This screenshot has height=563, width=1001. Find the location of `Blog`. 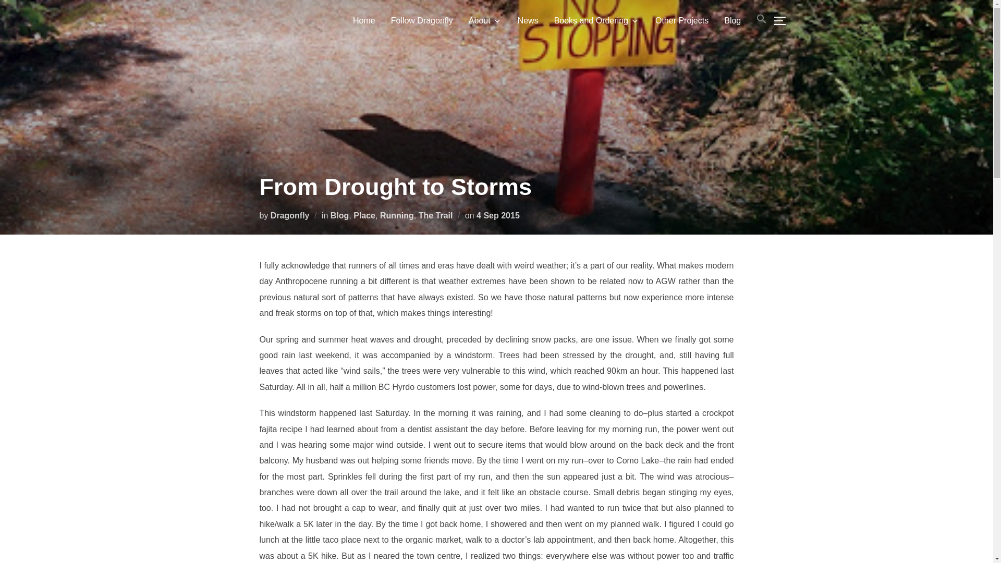

Blog is located at coordinates (340, 215).